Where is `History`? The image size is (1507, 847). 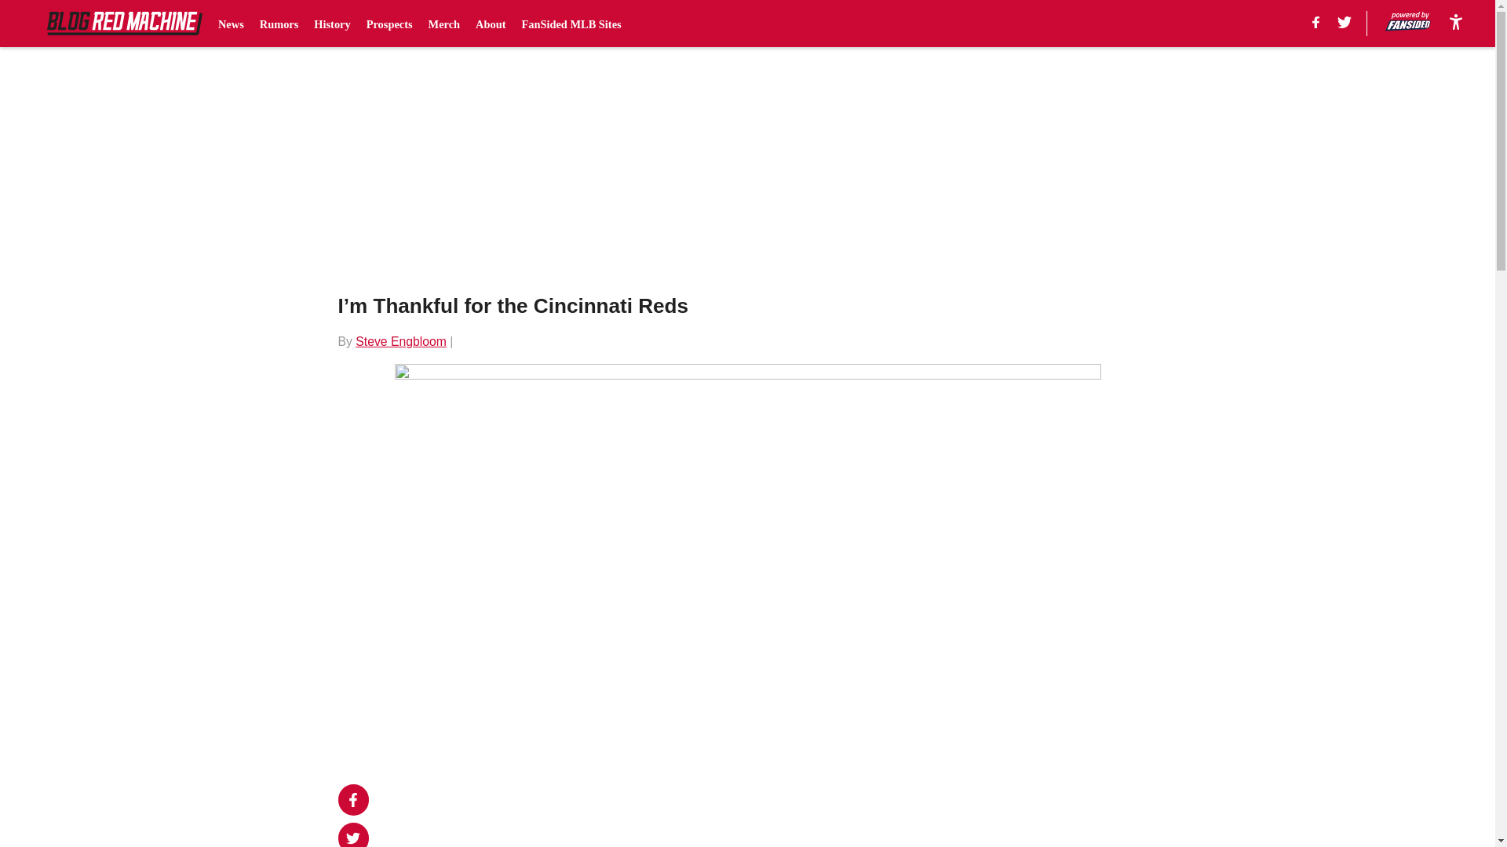
History is located at coordinates (331, 24).